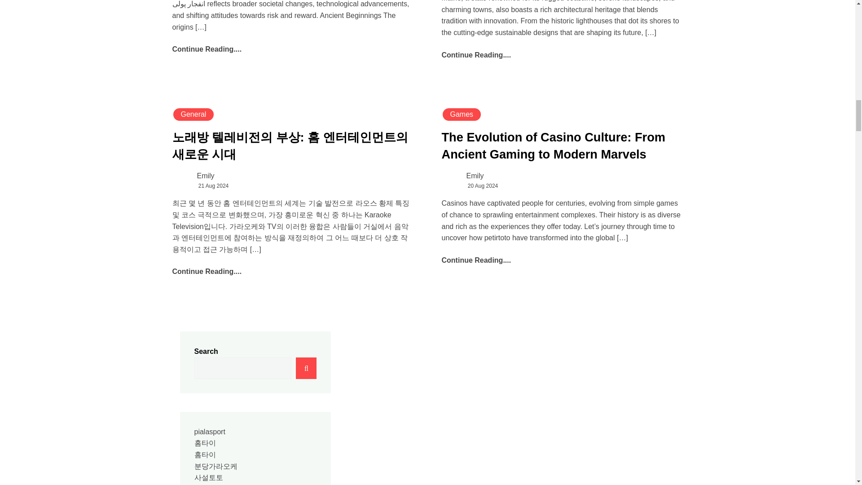  What do you see at coordinates (483, 186) in the screenshot?
I see `20 Aug 2024` at bounding box center [483, 186].